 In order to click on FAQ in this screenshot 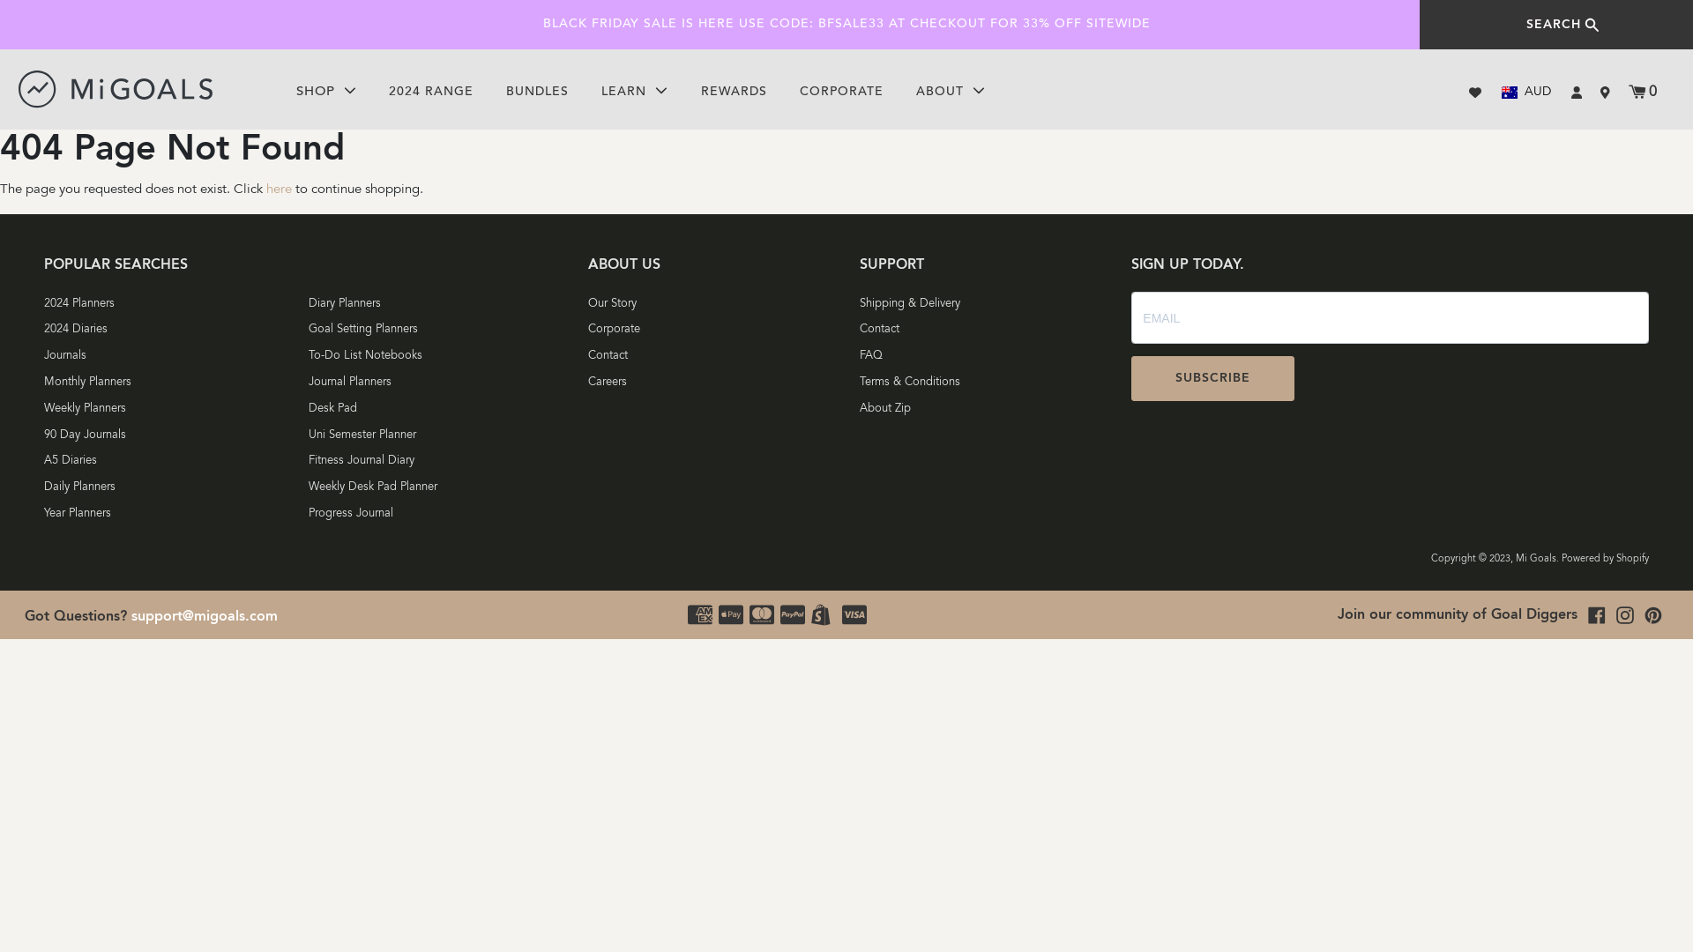, I will do `click(982, 358)`.